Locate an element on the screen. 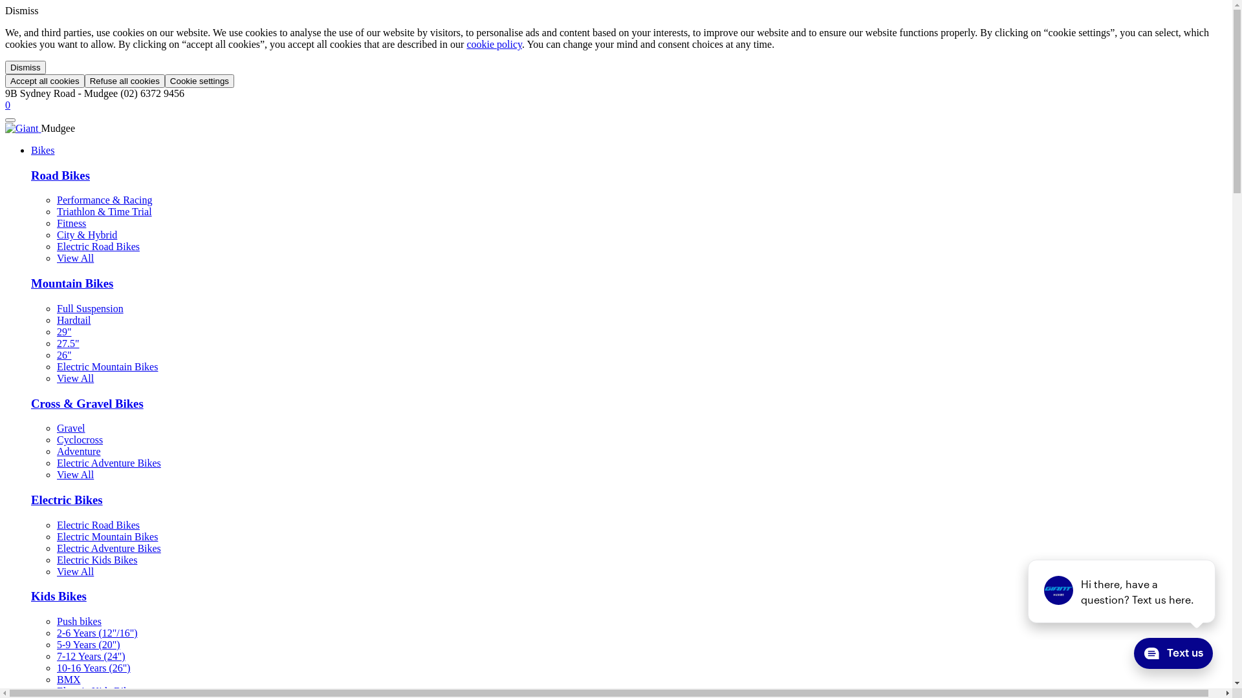 The height and width of the screenshot is (698, 1242). 0 is located at coordinates (8, 105).